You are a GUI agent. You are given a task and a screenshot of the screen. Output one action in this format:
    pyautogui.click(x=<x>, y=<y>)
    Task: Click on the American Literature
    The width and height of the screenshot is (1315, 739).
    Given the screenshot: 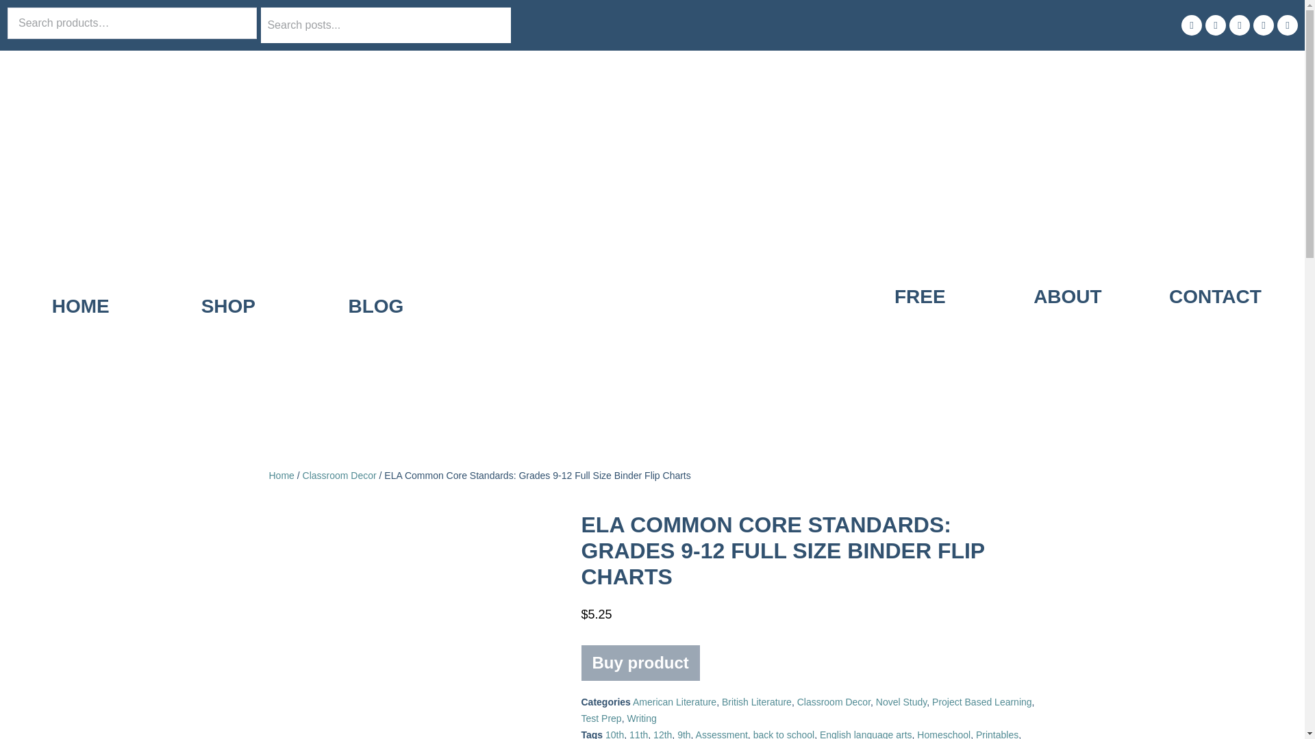 What is the action you would take?
    pyautogui.click(x=674, y=702)
    